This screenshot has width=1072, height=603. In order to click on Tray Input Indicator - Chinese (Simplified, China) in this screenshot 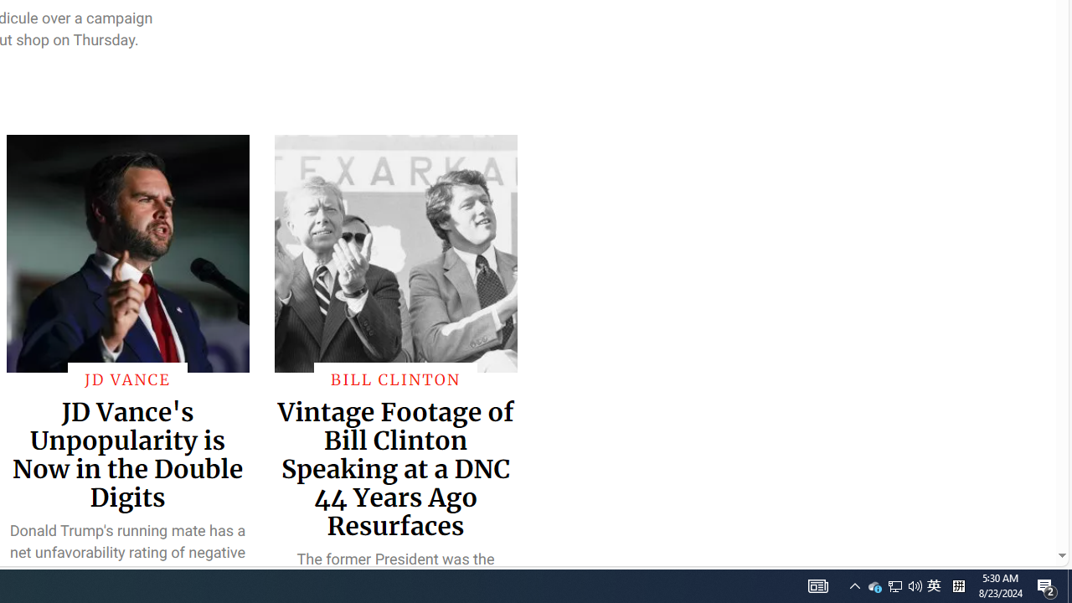, I will do `click(958, 586)`.